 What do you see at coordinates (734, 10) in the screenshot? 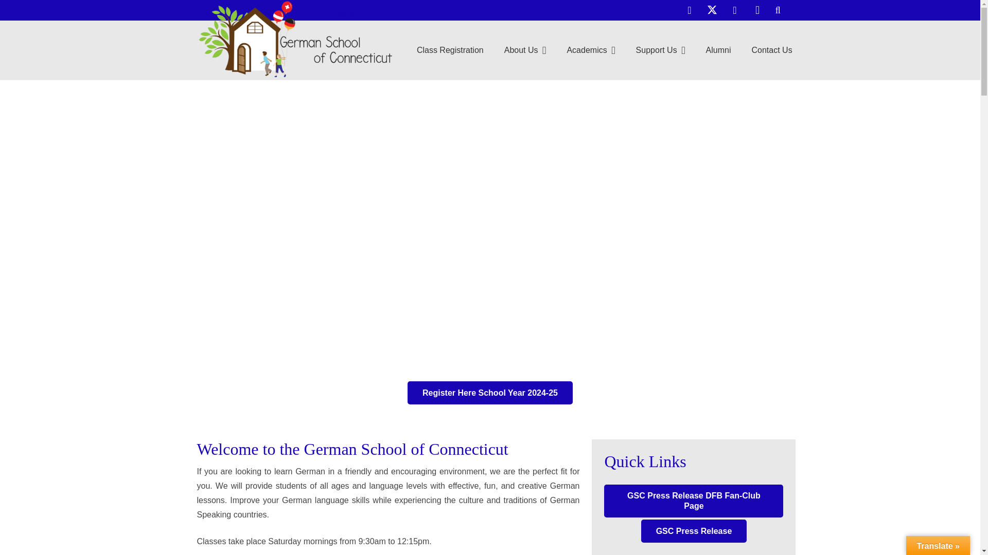
I see `LinkedIn` at bounding box center [734, 10].